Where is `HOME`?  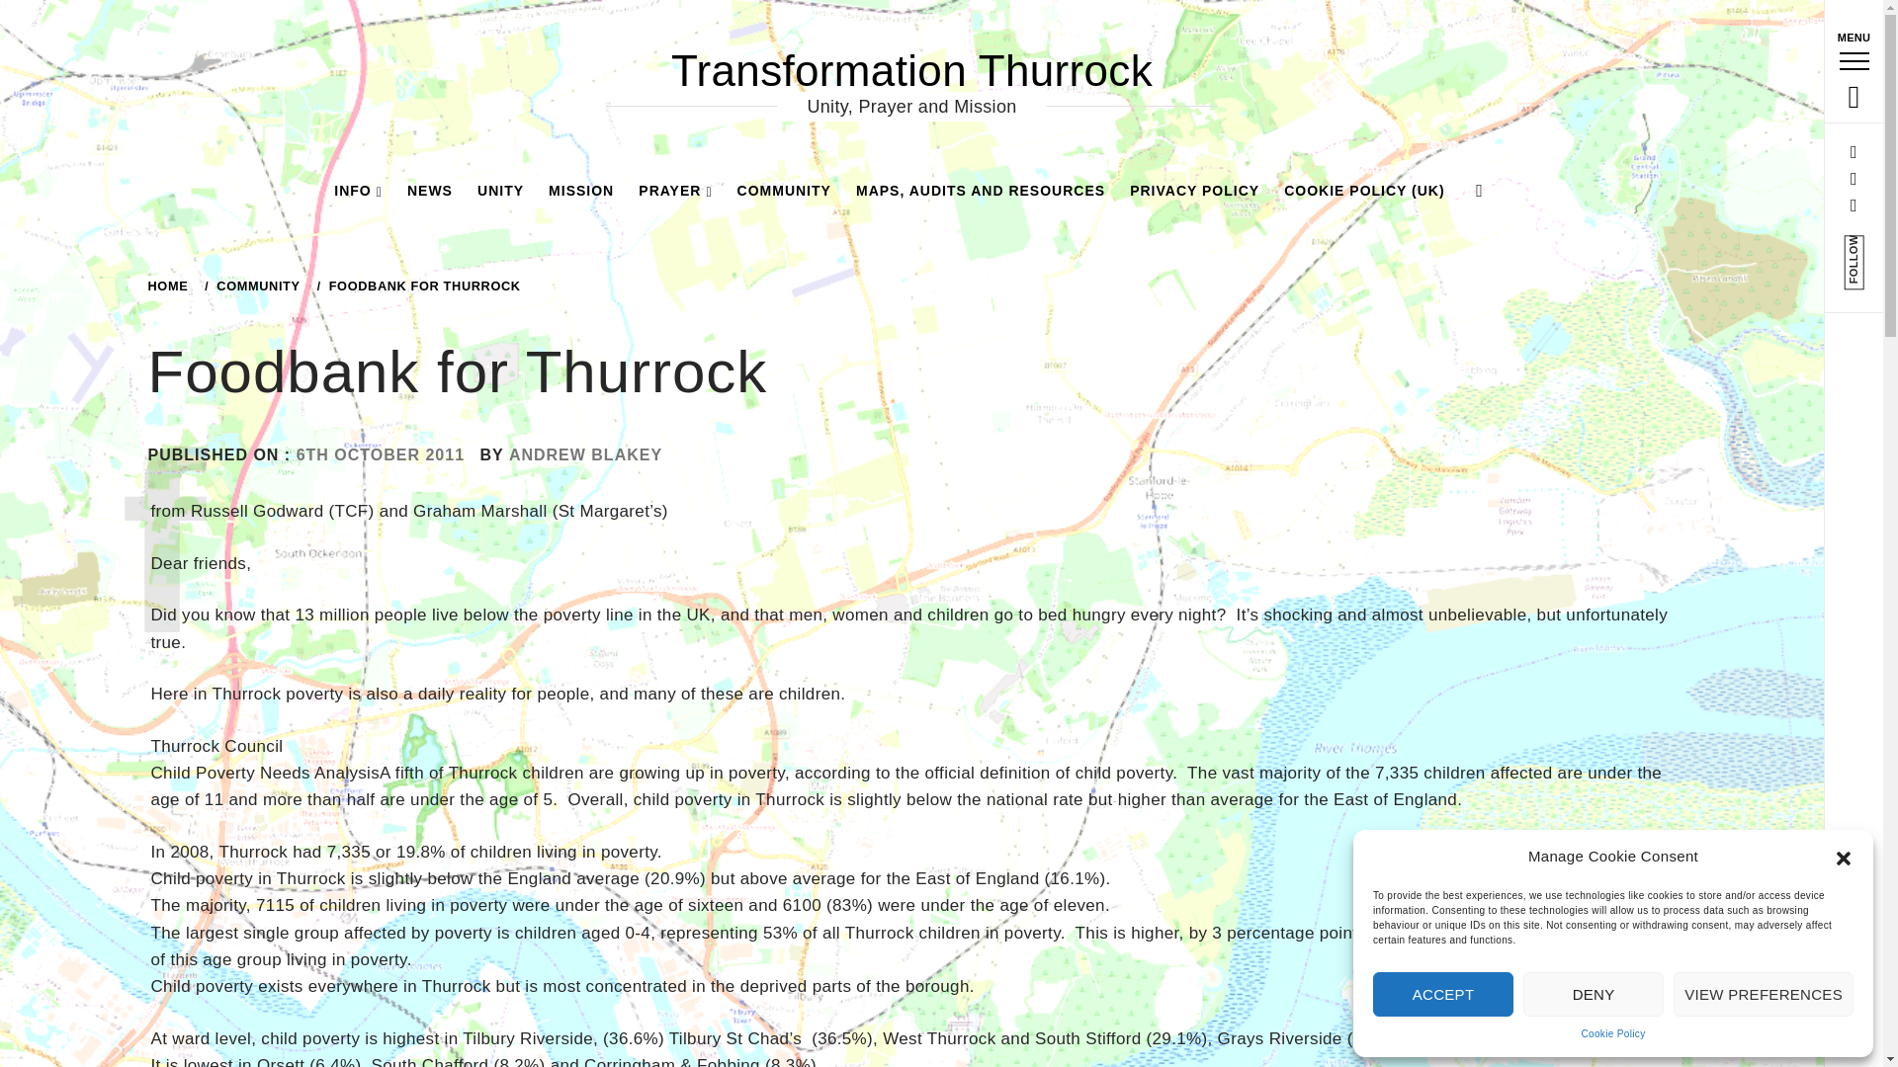
HOME is located at coordinates (171, 286).